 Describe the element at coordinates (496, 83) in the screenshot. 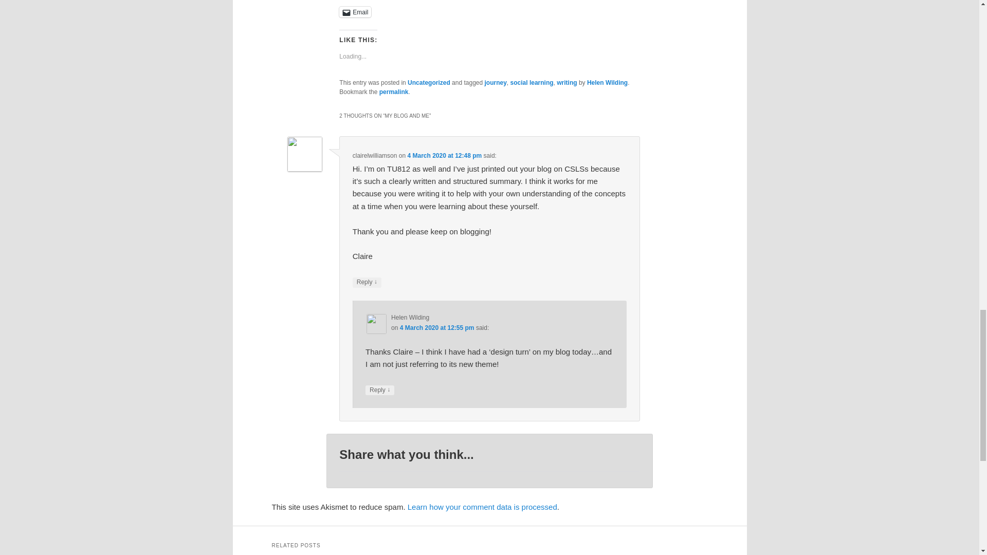

I see `journey` at that location.